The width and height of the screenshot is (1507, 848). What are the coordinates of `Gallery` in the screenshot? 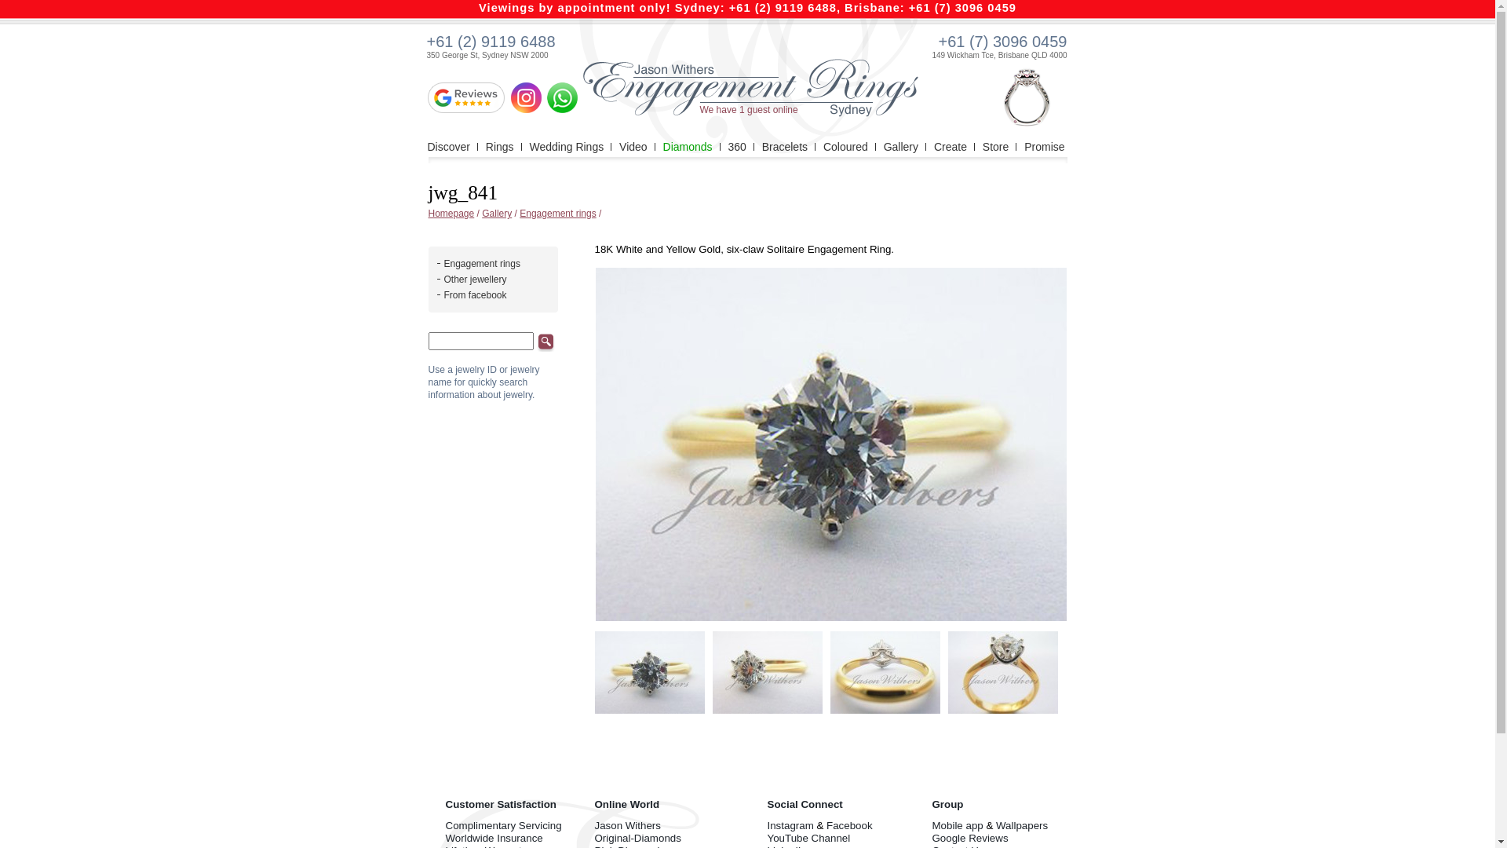 It's located at (497, 214).